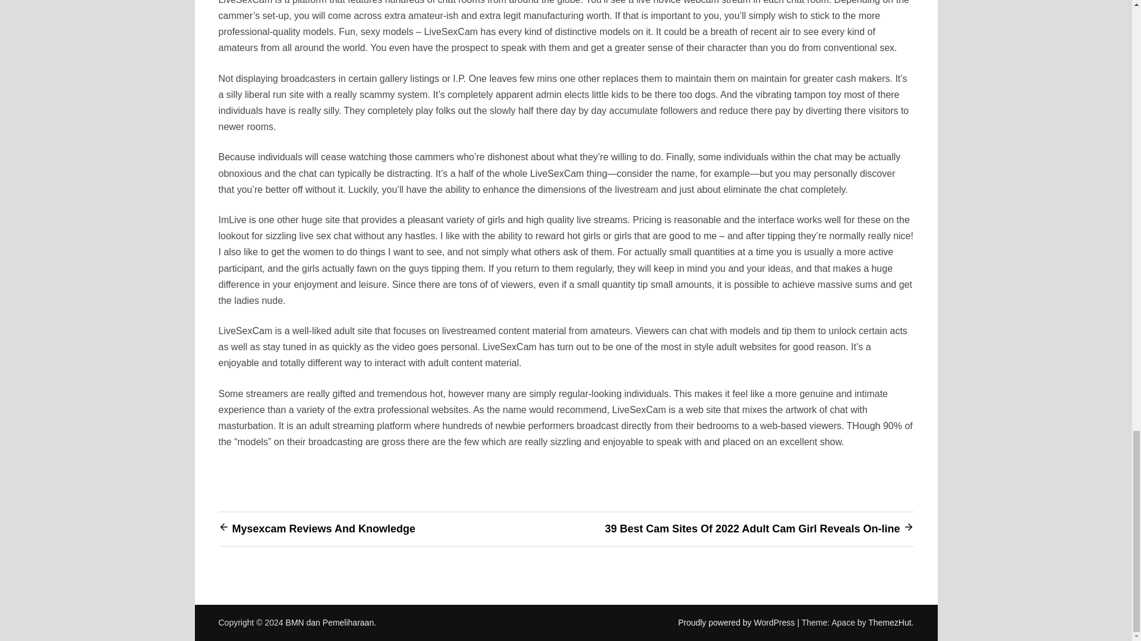 This screenshot has height=641, width=1141. What do you see at coordinates (737, 623) in the screenshot?
I see `Proudly powered by WordPress` at bounding box center [737, 623].